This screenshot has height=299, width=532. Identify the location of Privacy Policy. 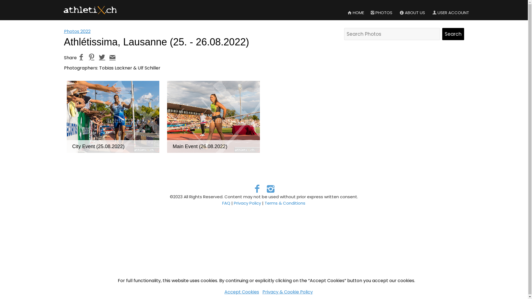
(247, 203).